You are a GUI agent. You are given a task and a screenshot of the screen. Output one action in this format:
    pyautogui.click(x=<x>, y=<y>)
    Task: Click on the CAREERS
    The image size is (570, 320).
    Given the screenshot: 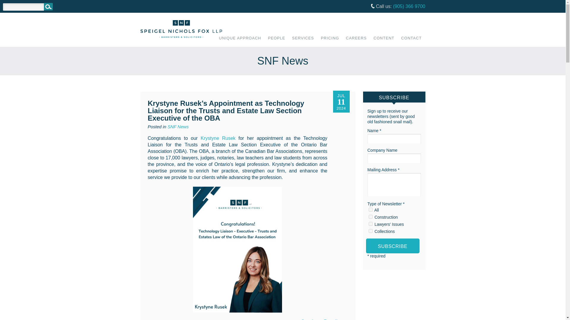 What is the action you would take?
    pyautogui.click(x=356, y=41)
    